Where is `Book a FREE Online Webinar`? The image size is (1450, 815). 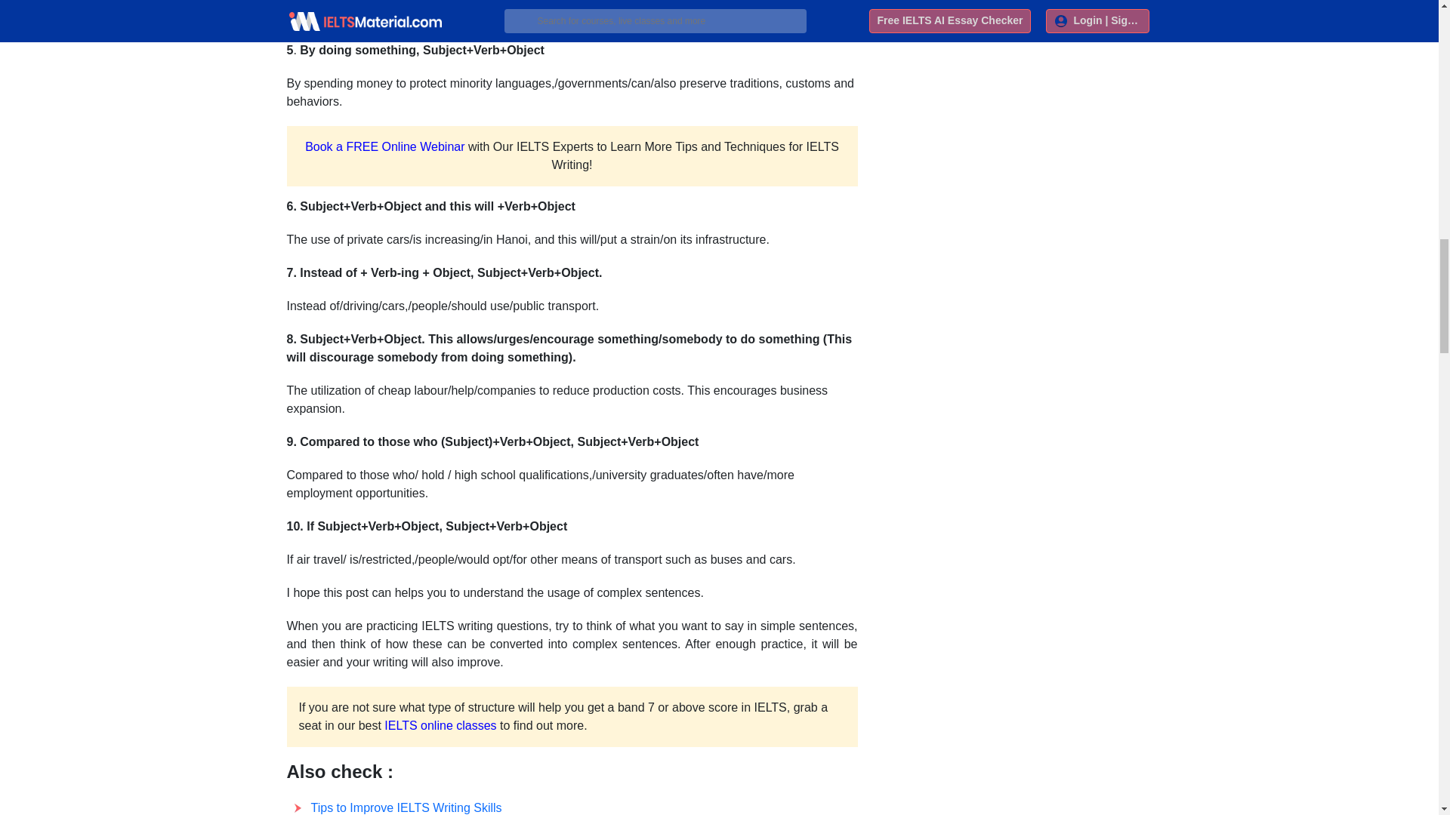 Book a FREE Online Webinar is located at coordinates (384, 146).